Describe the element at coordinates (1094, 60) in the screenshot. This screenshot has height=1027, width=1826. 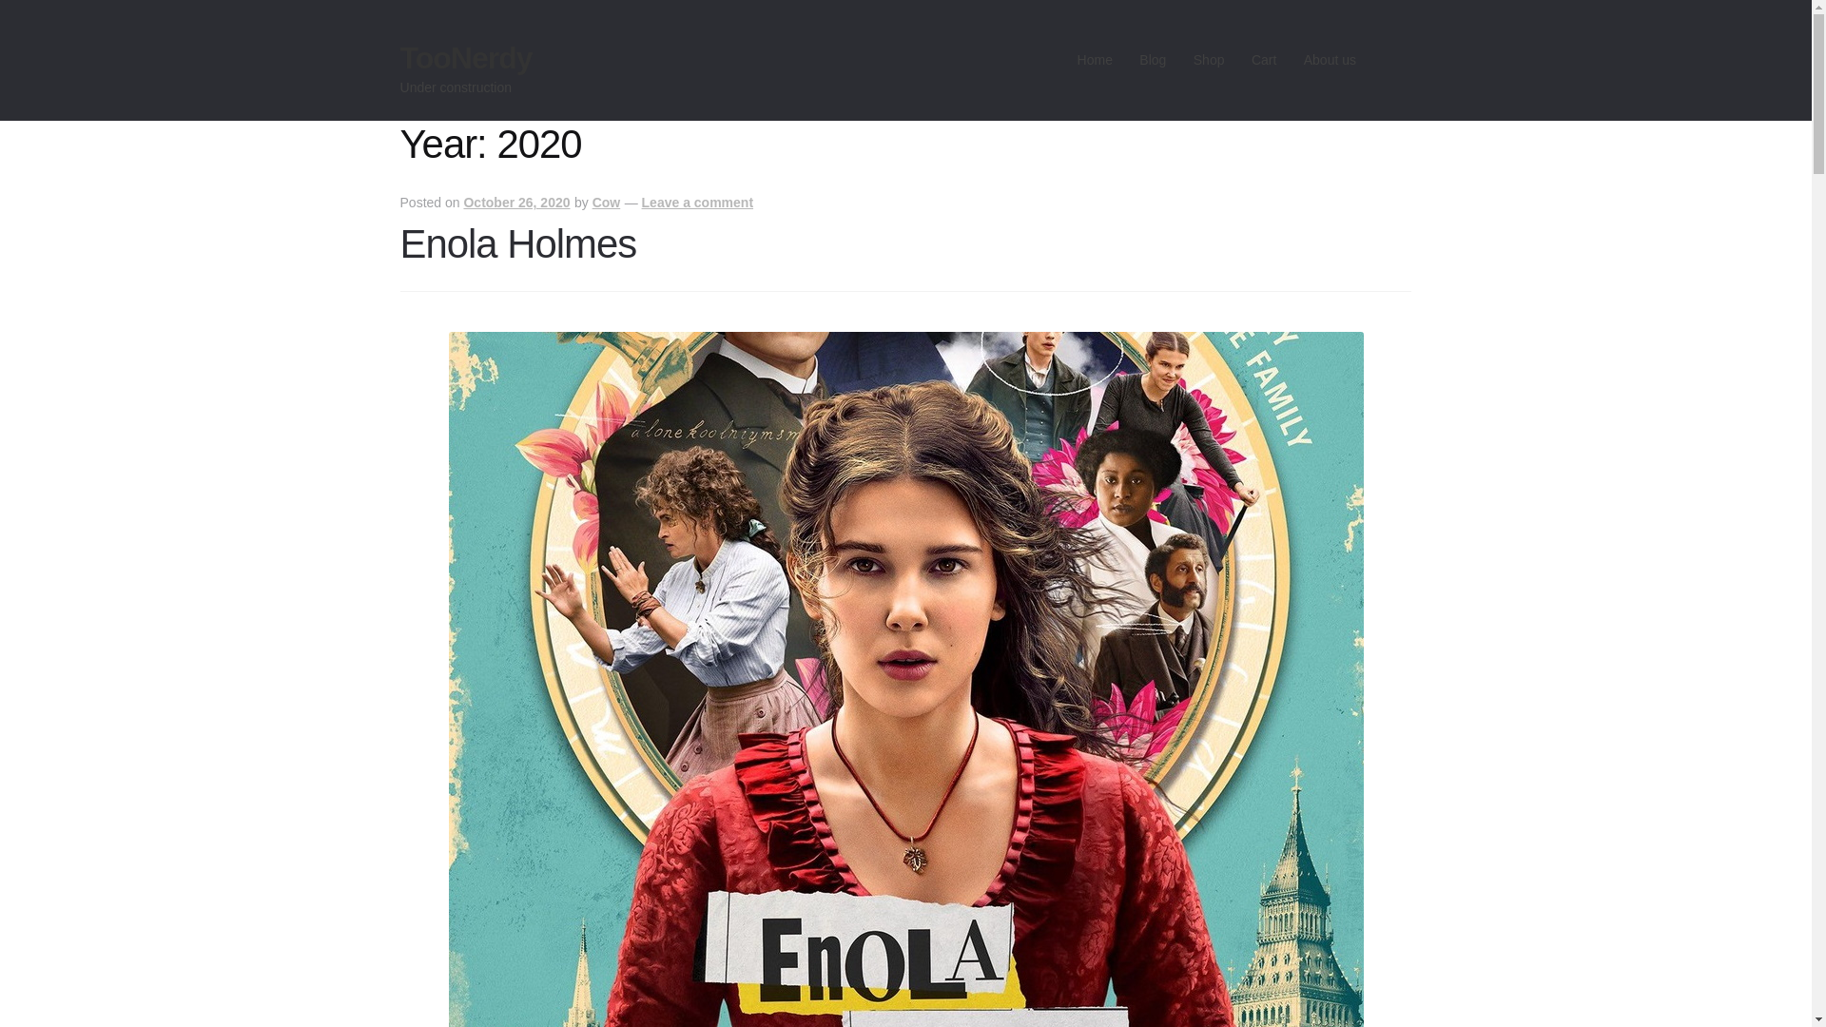
I see `Home` at that location.